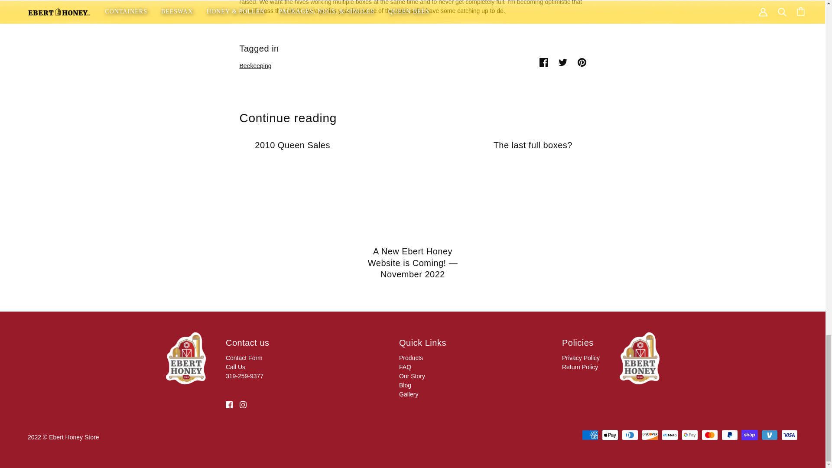  Describe the element at coordinates (630, 435) in the screenshot. I see `Diners Club` at that location.